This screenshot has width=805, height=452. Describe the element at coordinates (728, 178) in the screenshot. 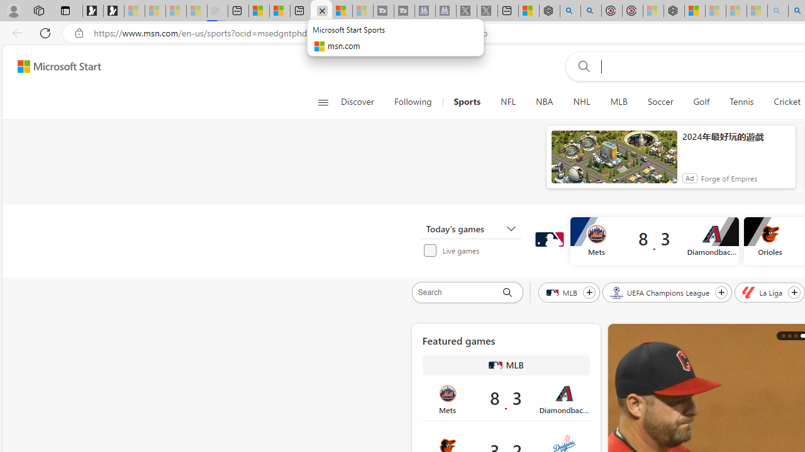

I see `Forge of Empires` at that location.